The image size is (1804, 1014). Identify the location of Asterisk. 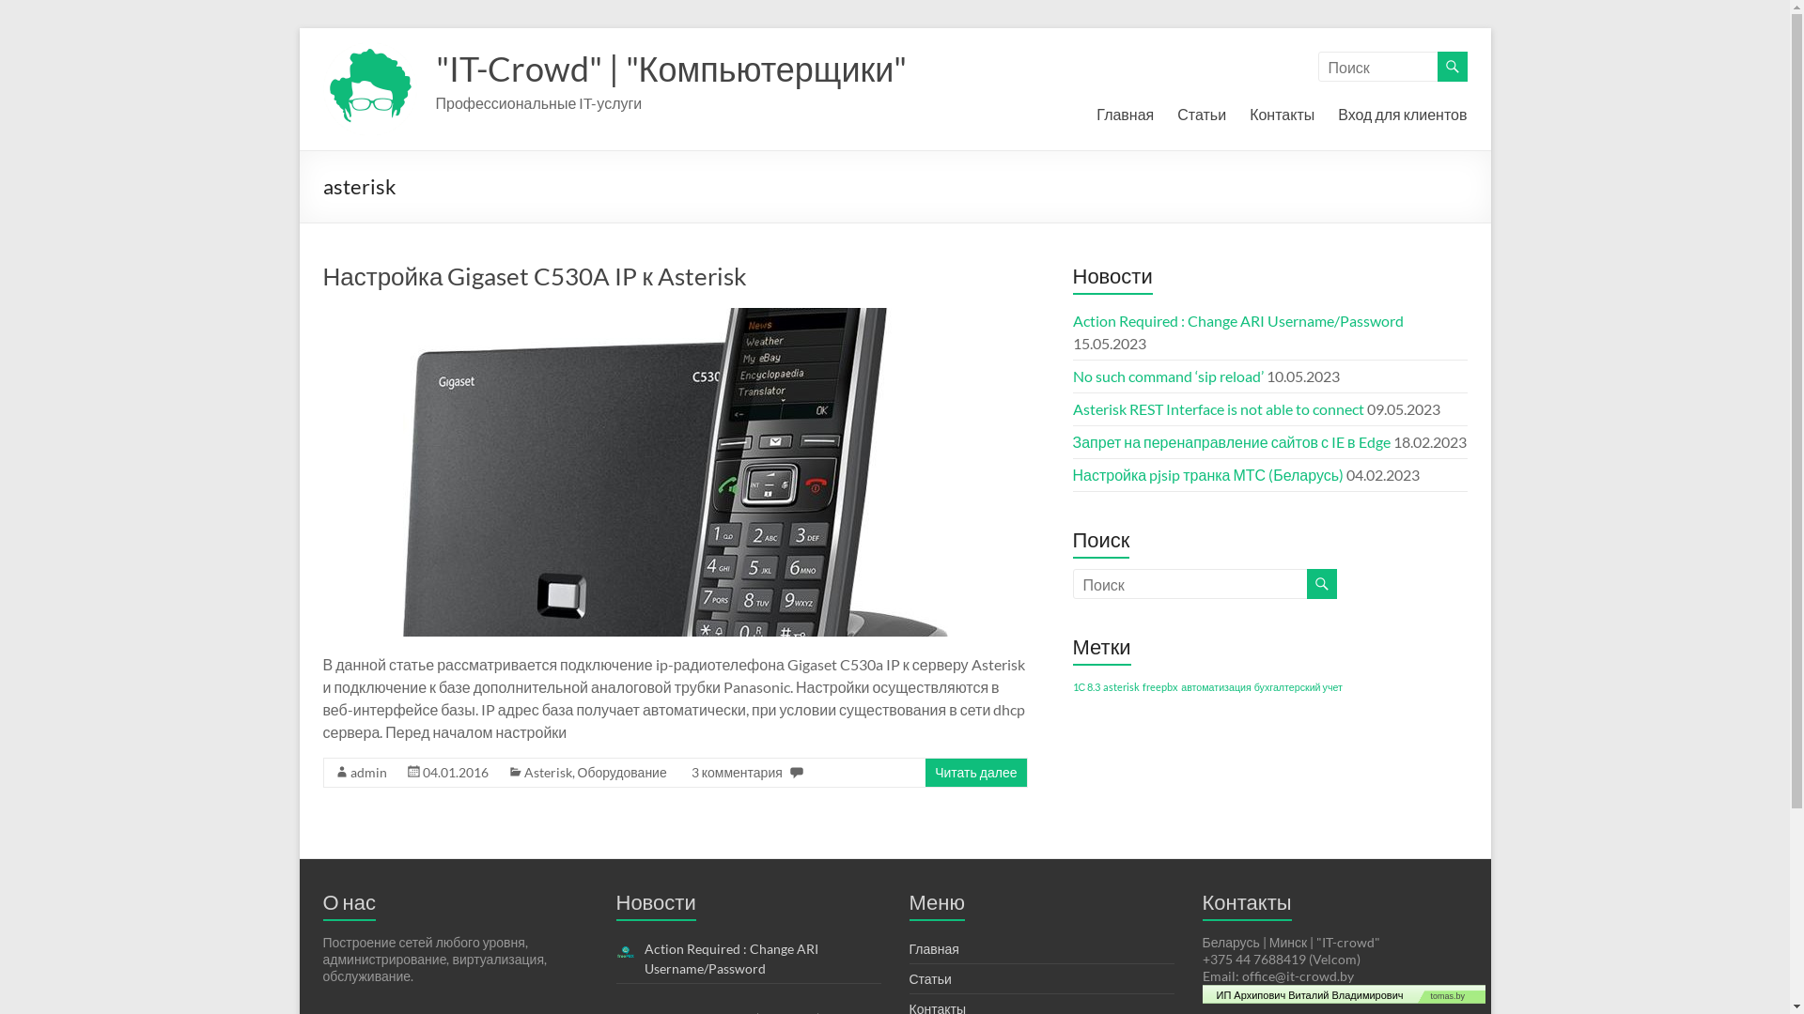
(549, 772).